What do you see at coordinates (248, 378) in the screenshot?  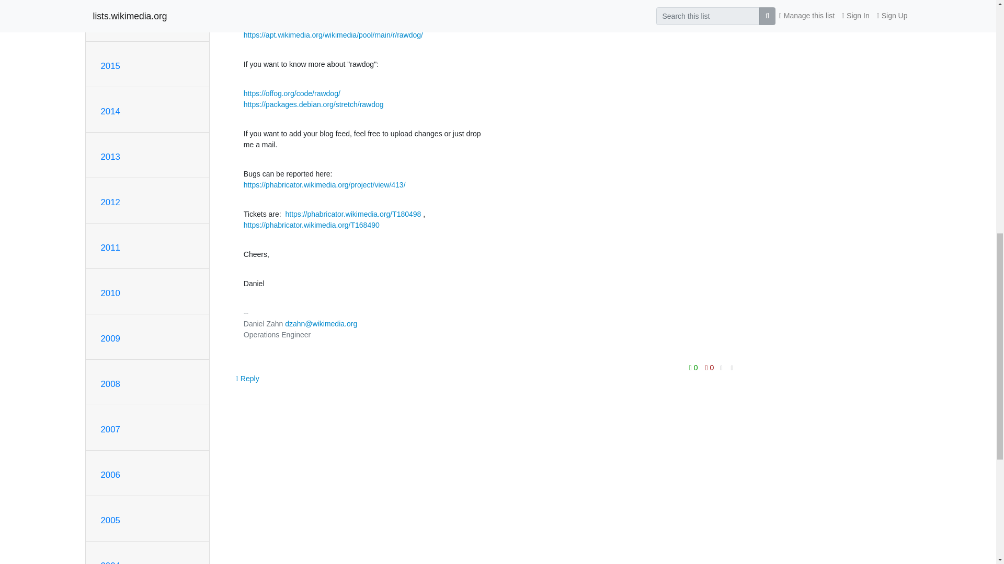 I see `Sign in to reply online` at bounding box center [248, 378].